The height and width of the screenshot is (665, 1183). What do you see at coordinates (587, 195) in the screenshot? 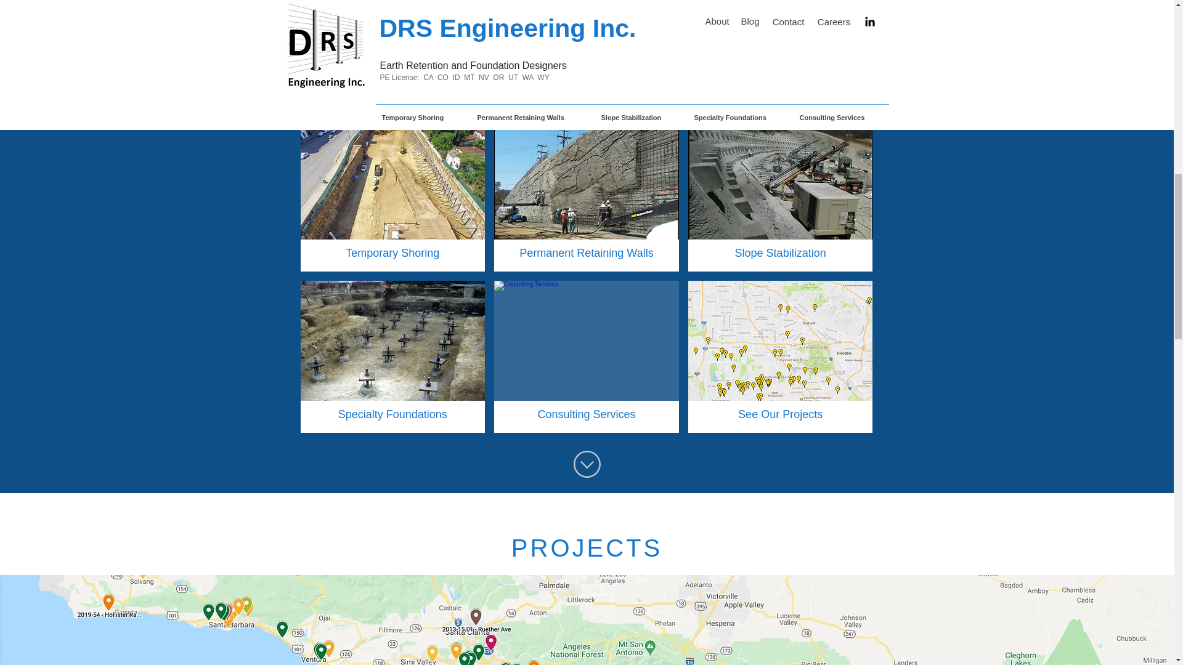
I see `Permanent Retaining Walls` at bounding box center [587, 195].